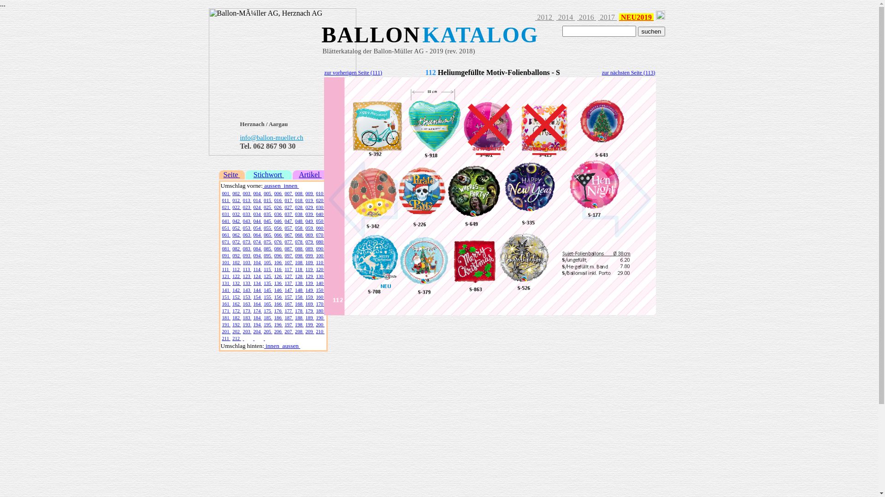 Image resolution: width=885 pixels, height=497 pixels. Describe the element at coordinates (320, 228) in the screenshot. I see `060 ` at that location.